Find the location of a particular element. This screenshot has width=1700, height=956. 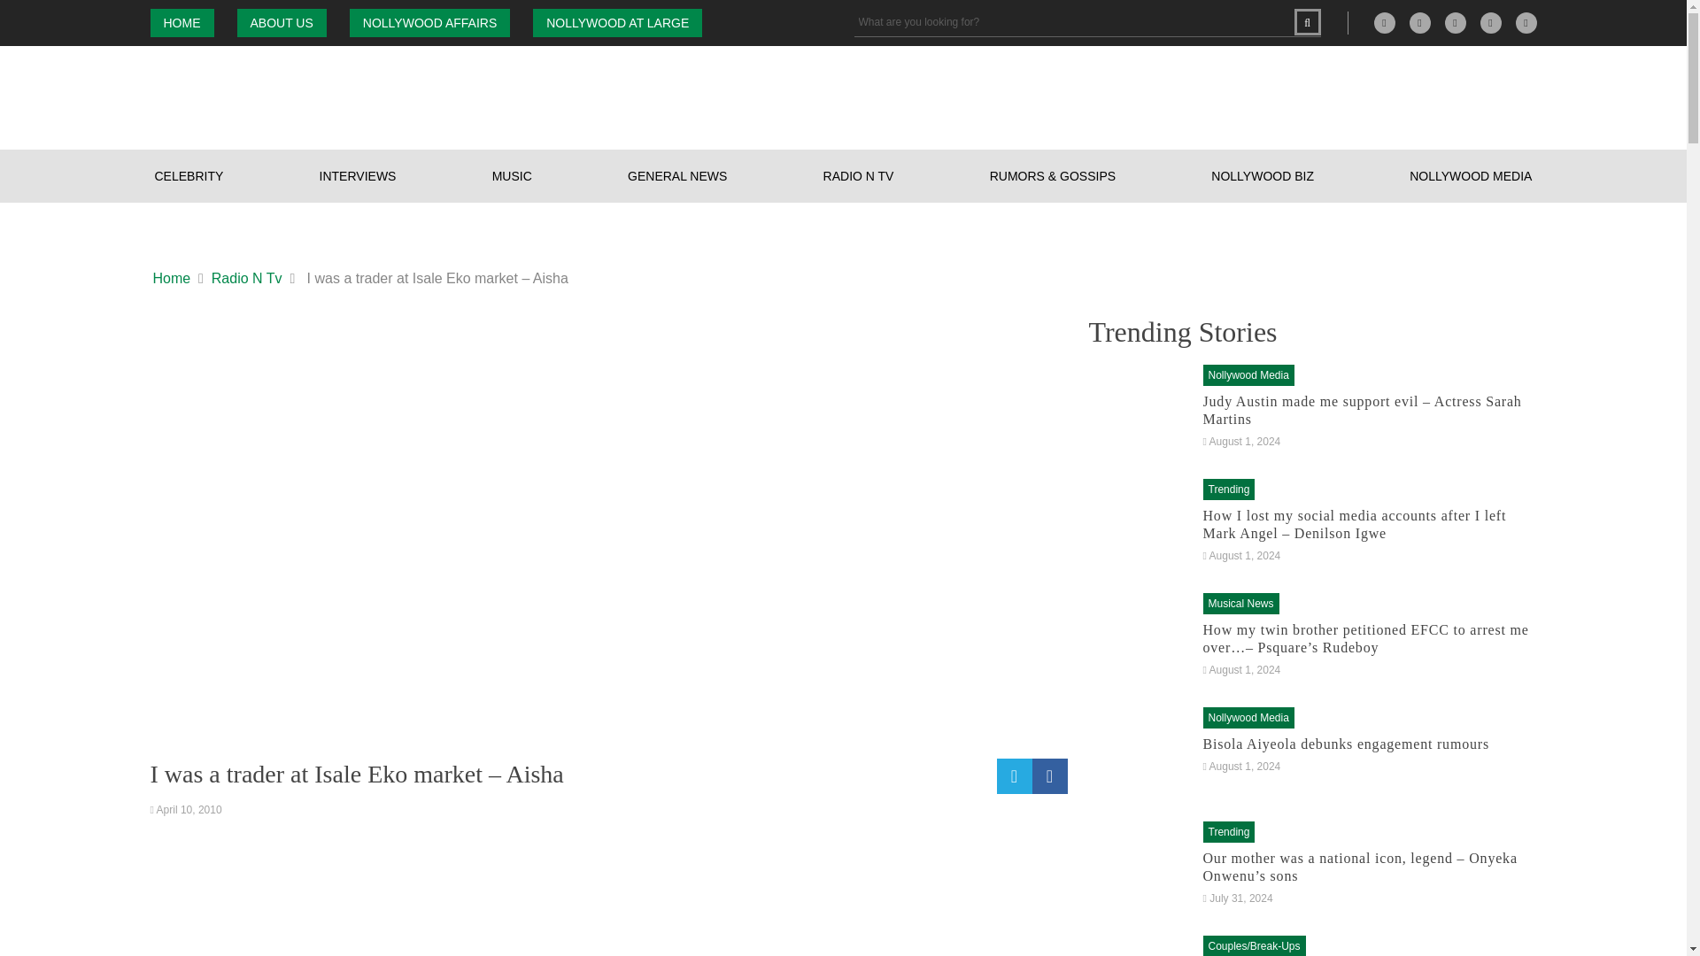

ABOUT US is located at coordinates (282, 23).